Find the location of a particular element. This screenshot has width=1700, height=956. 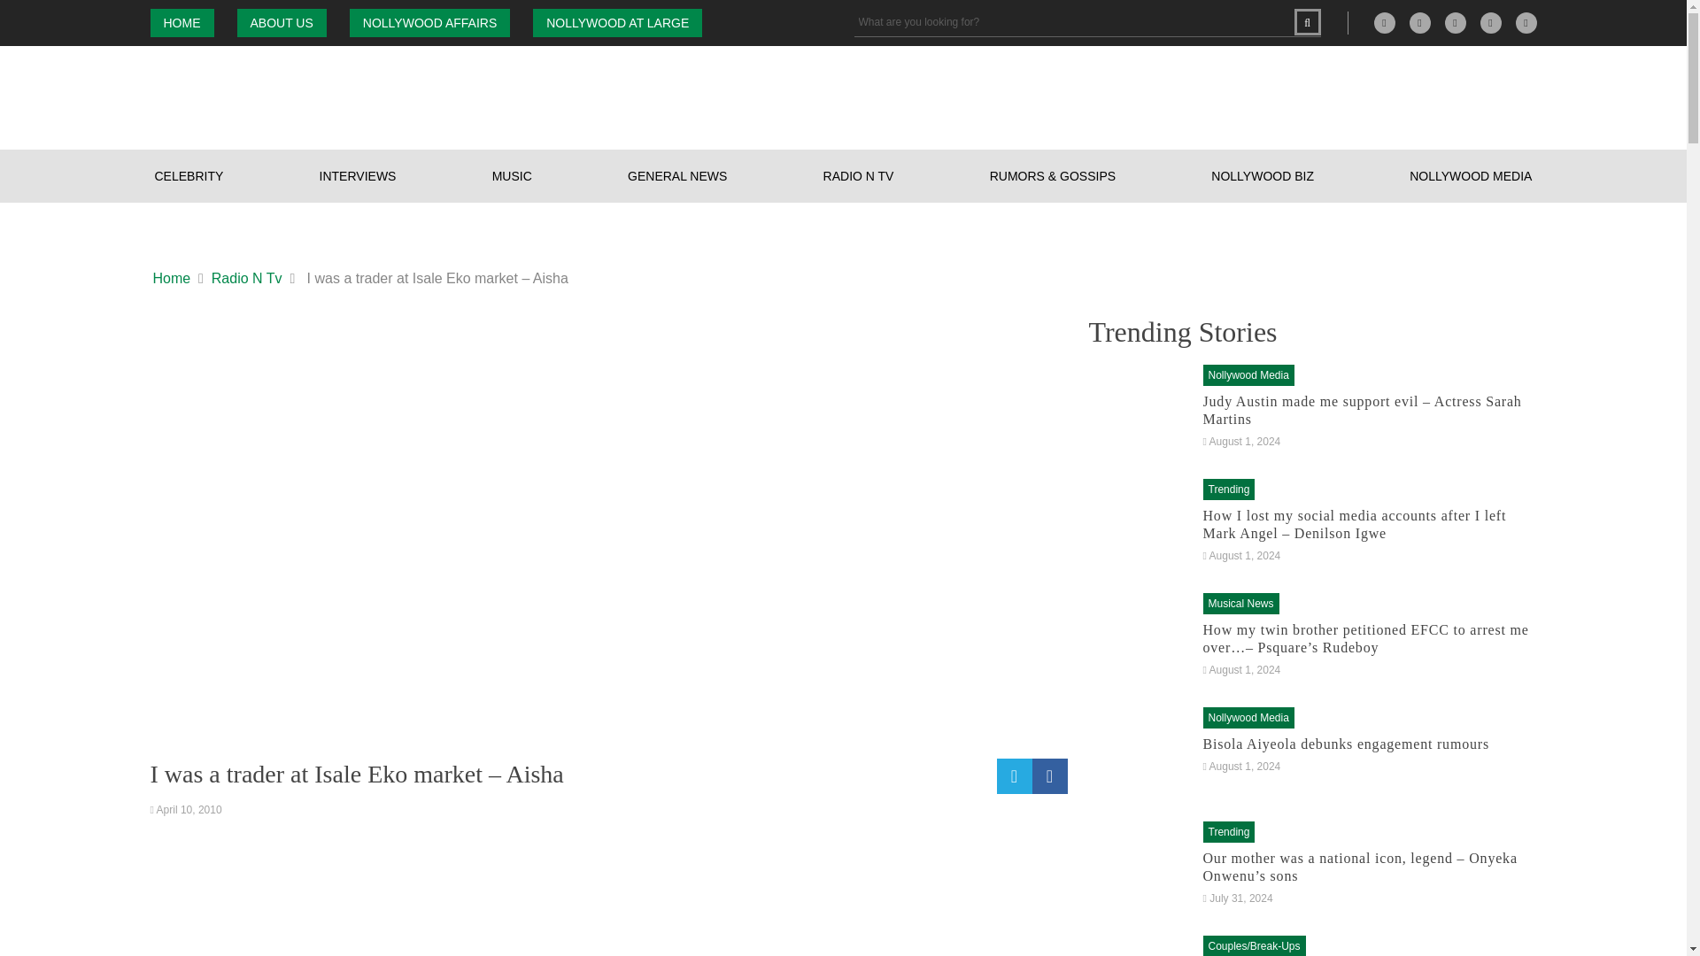

ABOUT US is located at coordinates (282, 23).